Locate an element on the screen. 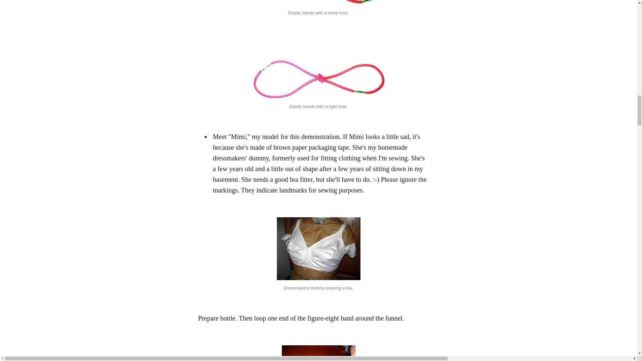 The image size is (642, 361). tie a knot with hair bands is located at coordinates (318, 183).